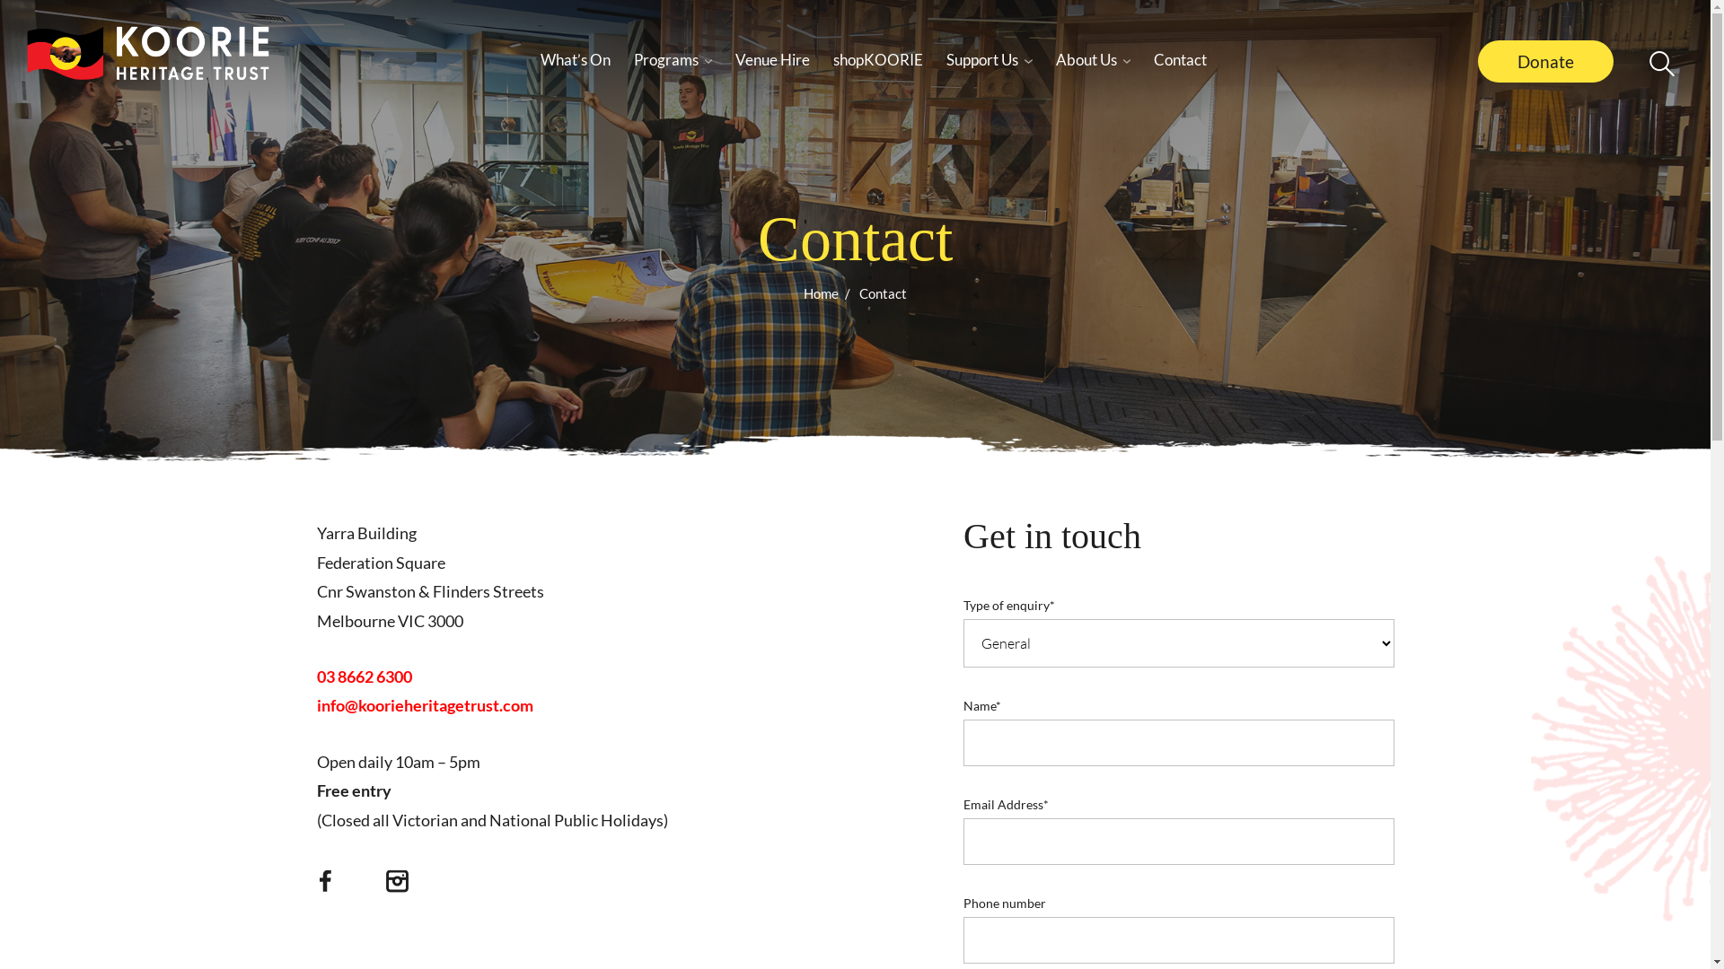 This screenshot has height=969, width=1724. Describe the element at coordinates (325, 886) in the screenshot. I see `Find us on Facebook` at that location.